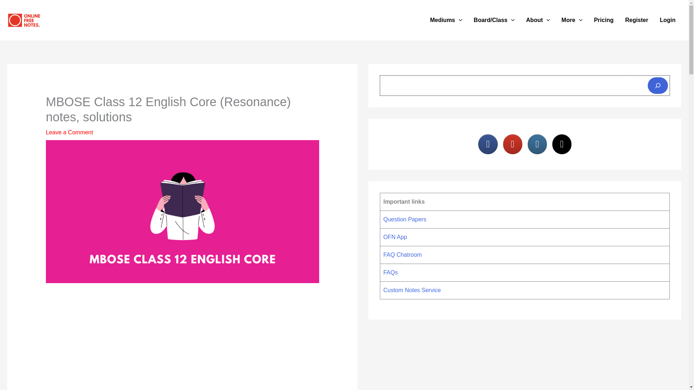 This screenshot has width=694, height=390. I want to click on YouTube, so click(513, 144).